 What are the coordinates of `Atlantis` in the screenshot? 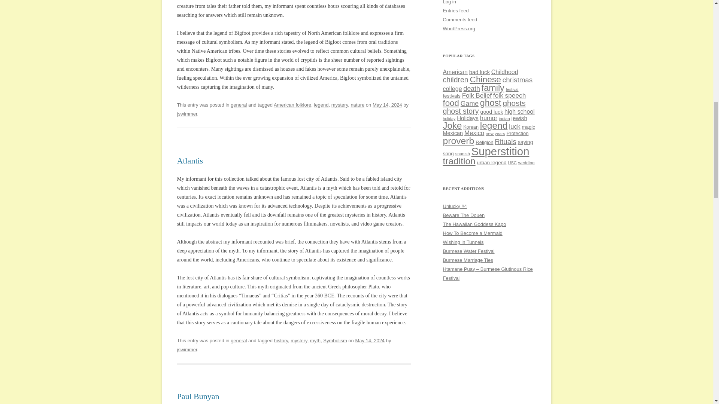 It's located at (189, 160).